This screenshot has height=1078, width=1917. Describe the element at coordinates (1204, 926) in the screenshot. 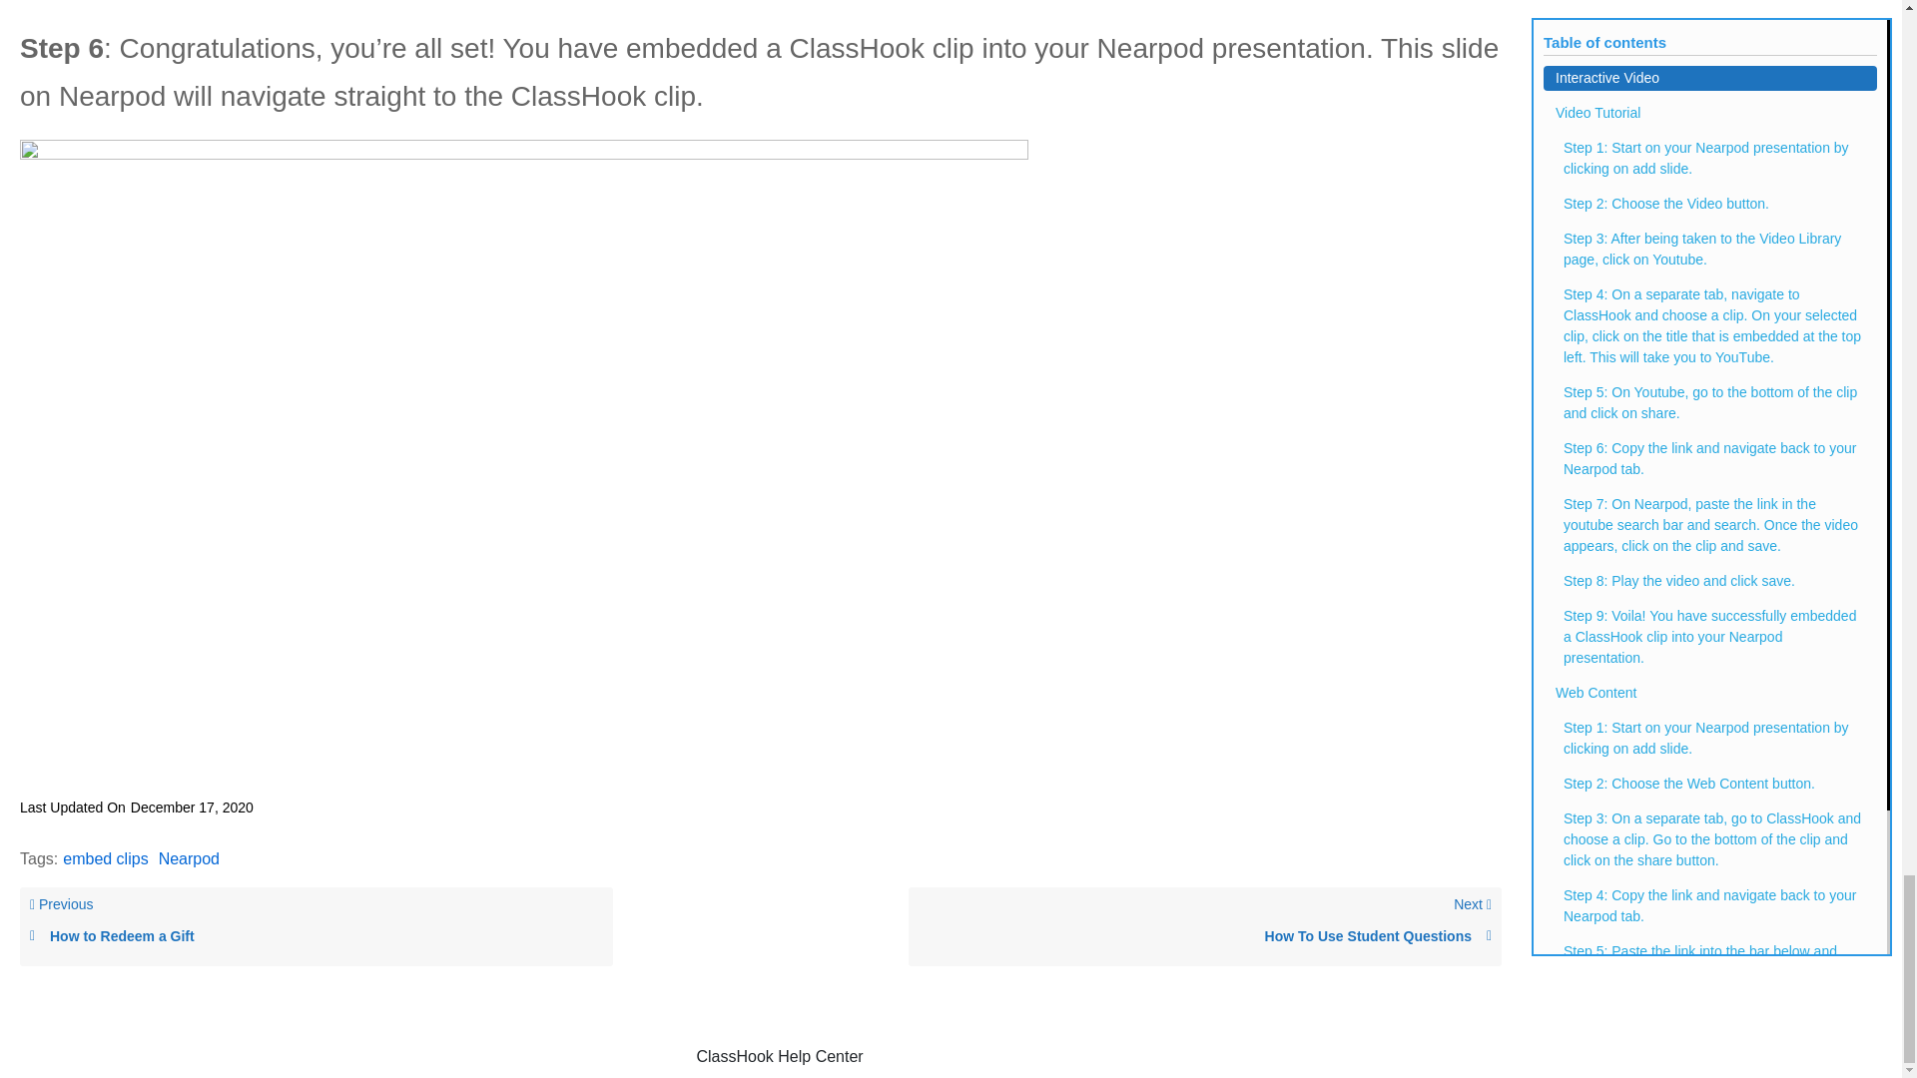

I see `Nearpod` at that location.